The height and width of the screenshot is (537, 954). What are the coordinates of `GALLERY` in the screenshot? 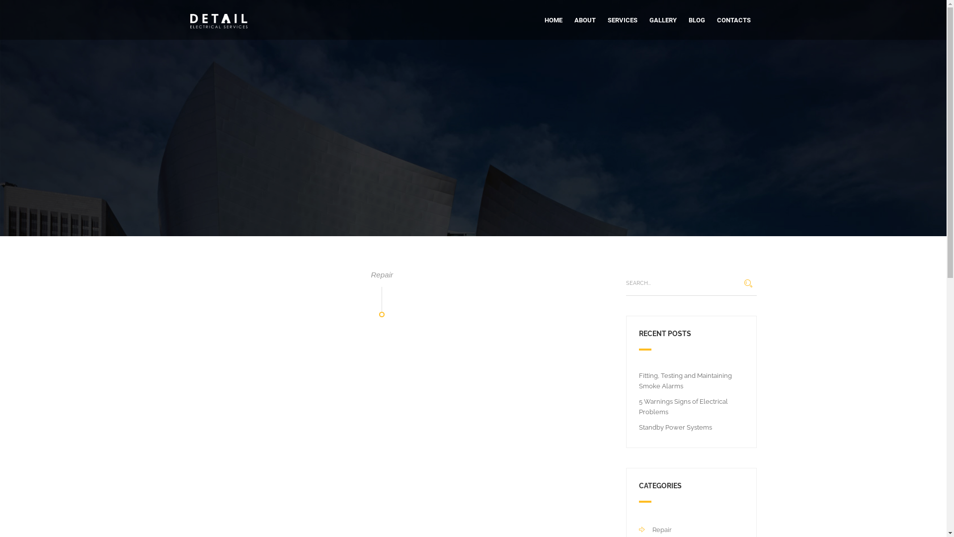 It's located at (663, 20).